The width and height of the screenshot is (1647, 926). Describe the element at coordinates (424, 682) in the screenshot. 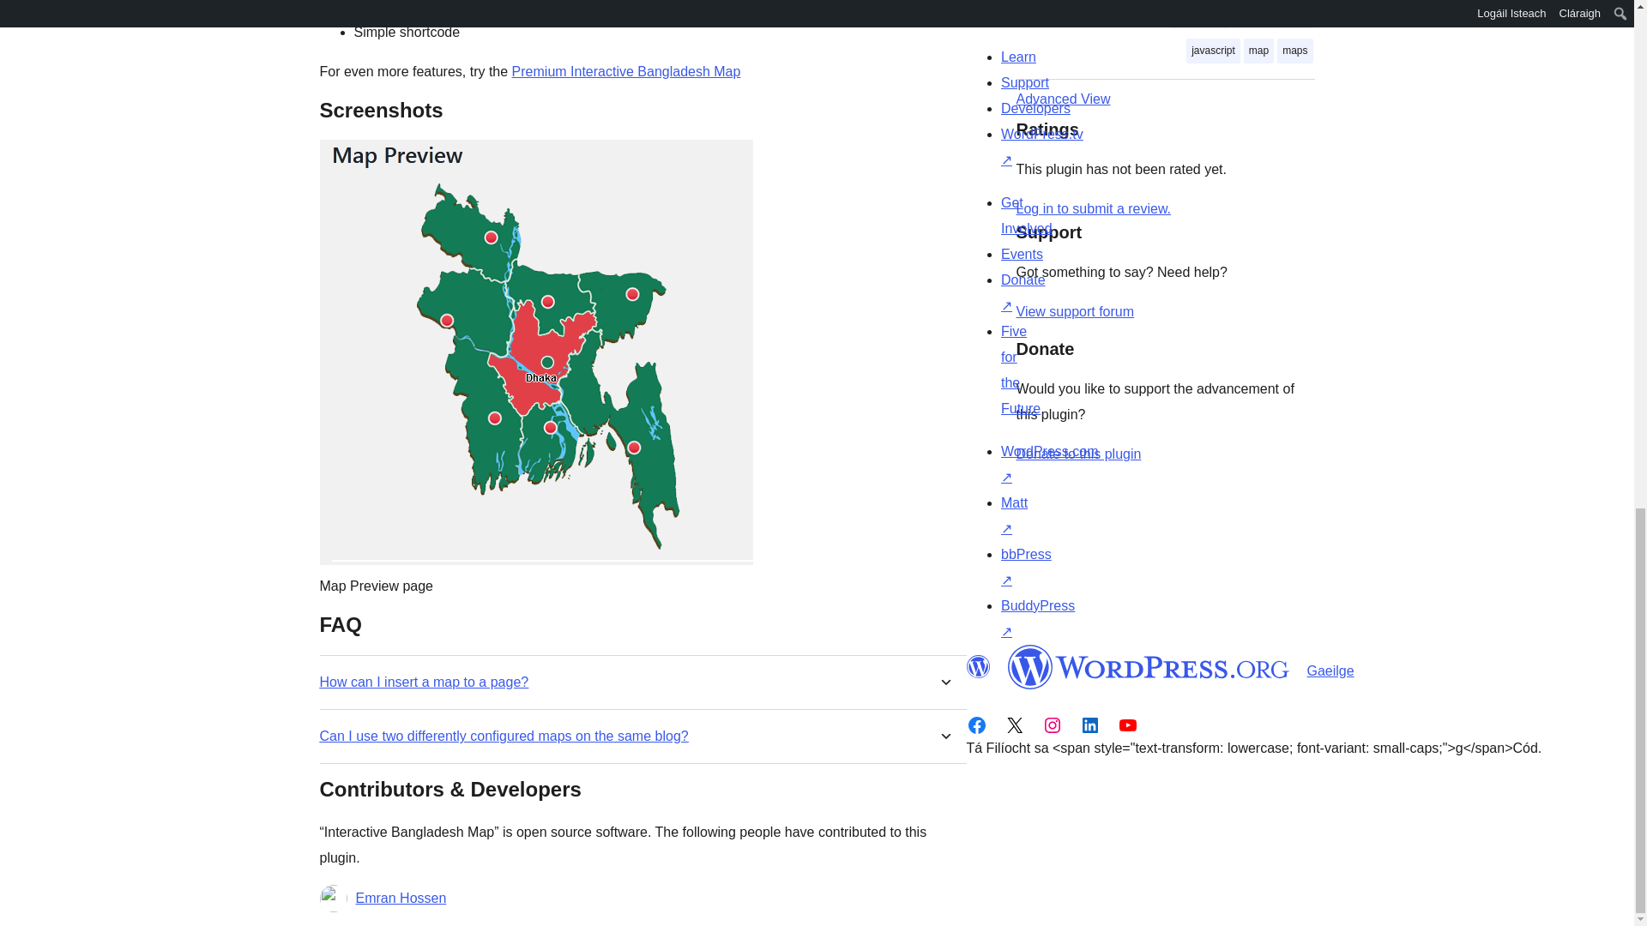

I see `How can I insert a map to a page?` at that location.